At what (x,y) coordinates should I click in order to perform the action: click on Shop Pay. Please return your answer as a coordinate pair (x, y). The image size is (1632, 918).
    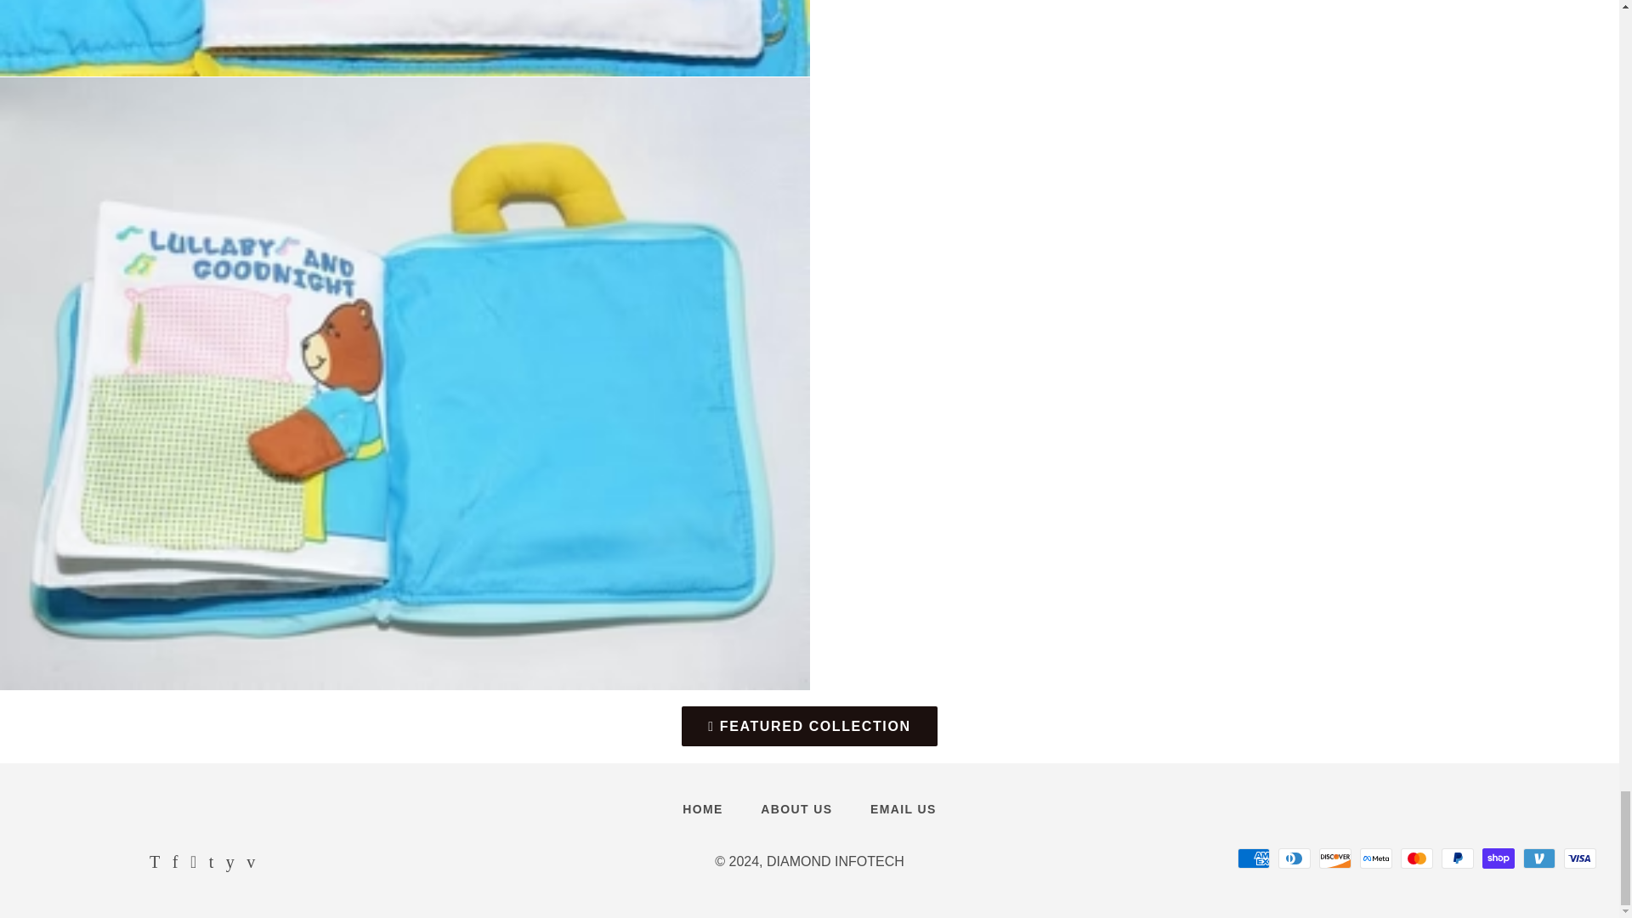
    Looking at the image, I should click on (1498, 858).